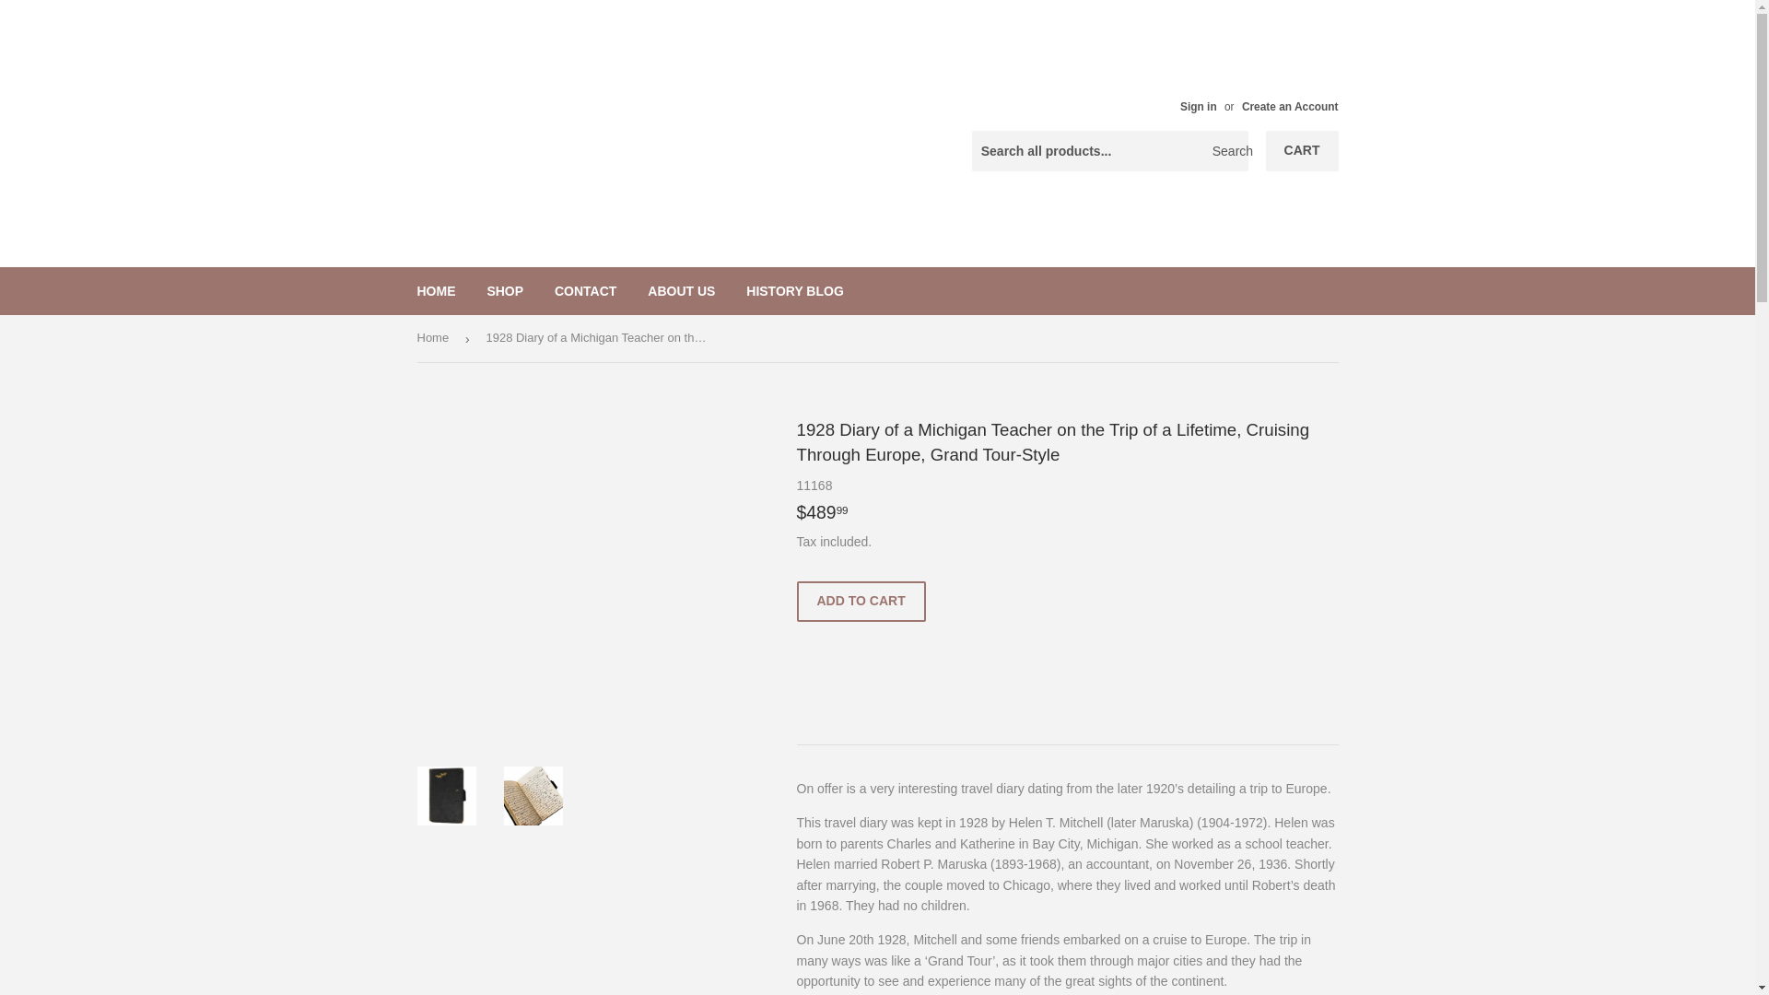 The image size is (1769, 995). Describe the element at coordinates (861, 601) in the screenshot. I see `ADD TO CART` at that location.